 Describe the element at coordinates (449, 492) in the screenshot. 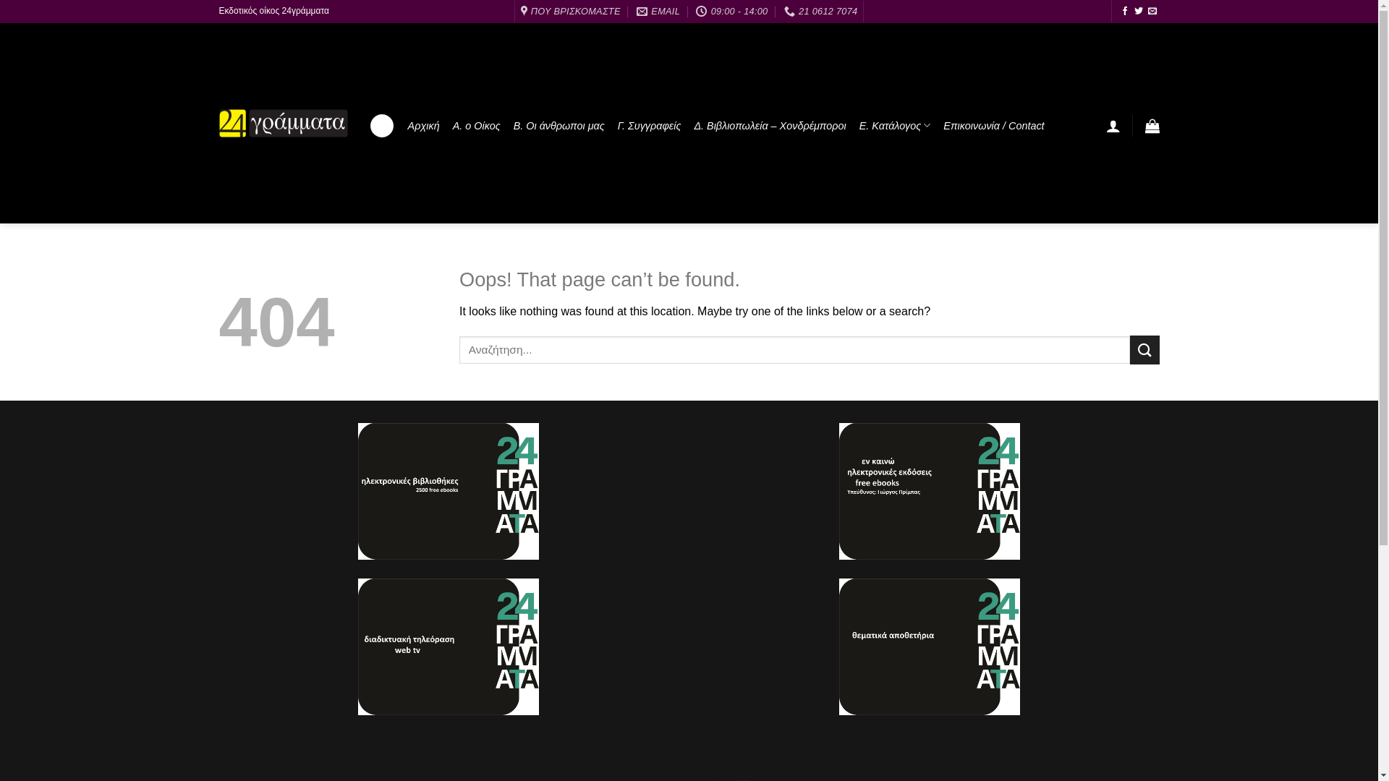

I see `Free eBooks` at that location.